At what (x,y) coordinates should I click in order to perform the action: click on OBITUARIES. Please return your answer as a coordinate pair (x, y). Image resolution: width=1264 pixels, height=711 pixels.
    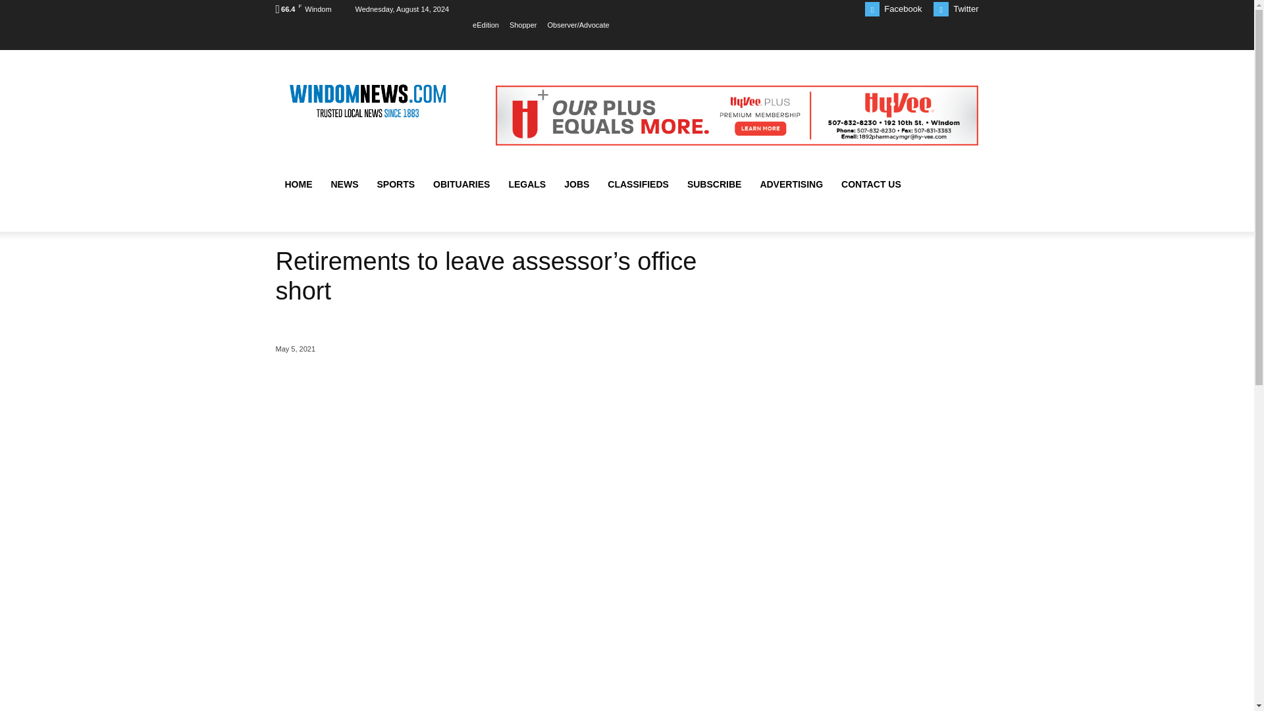
    Looking at the image, I should click on (461, 184).